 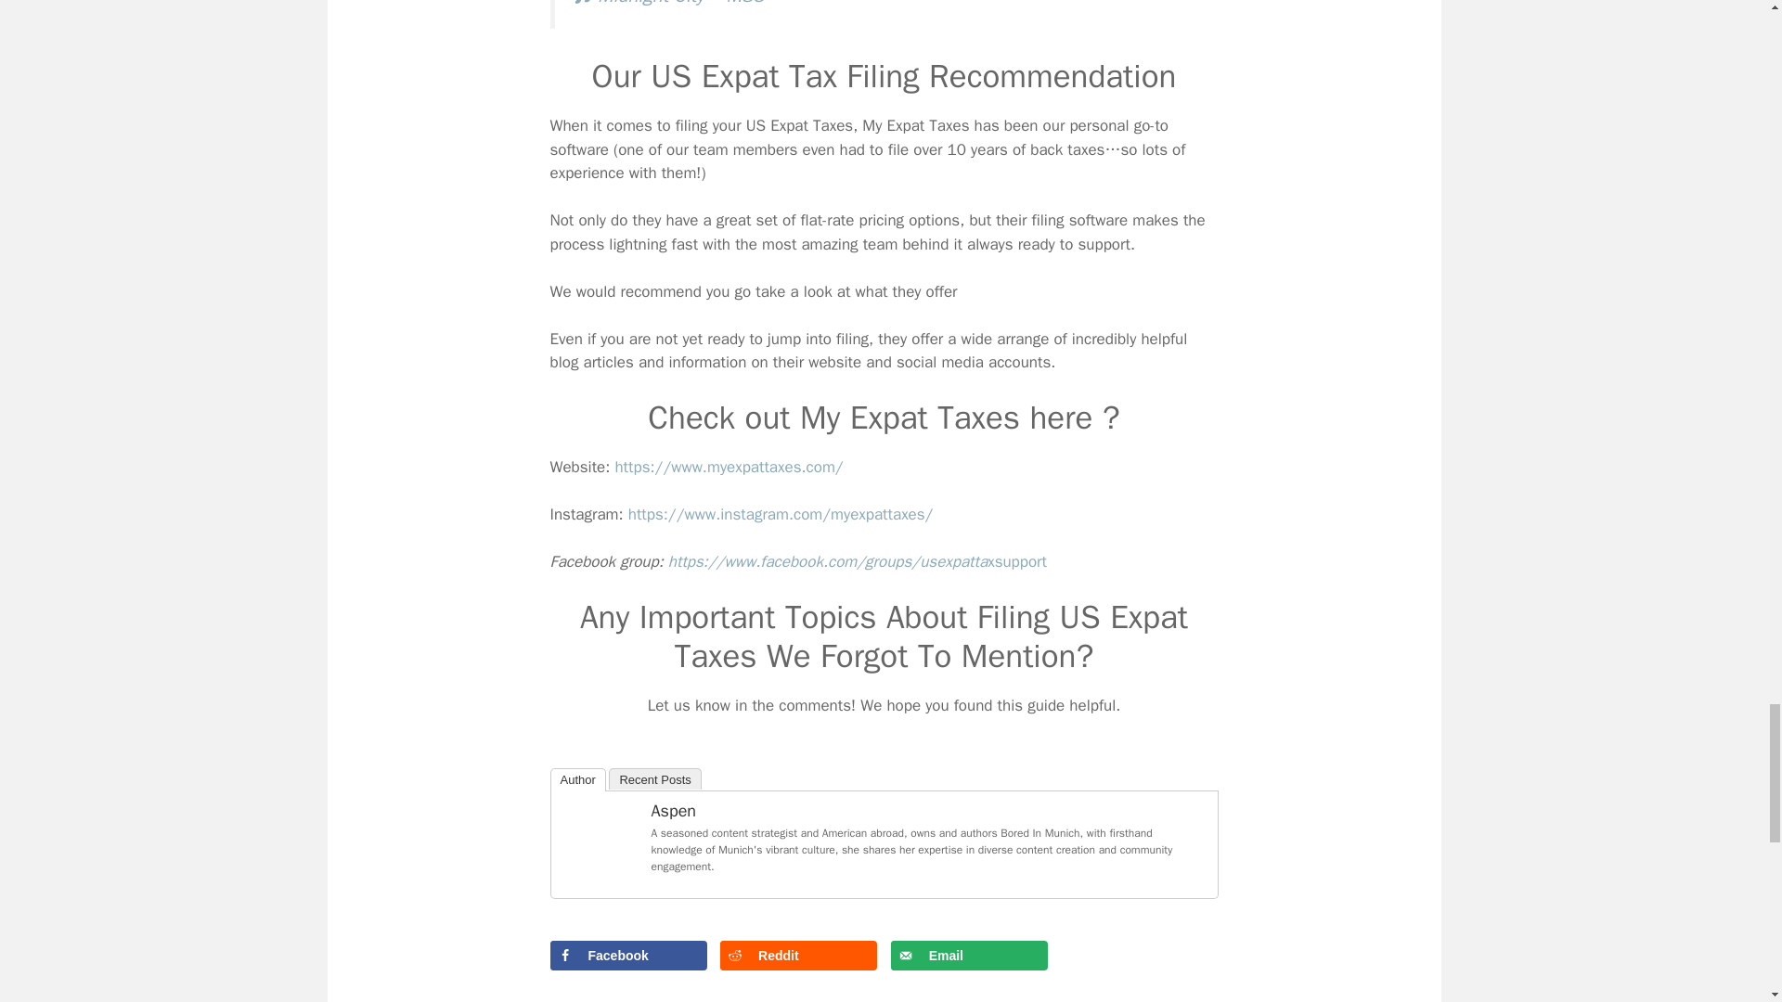 What do you see at coordinates (600, 871) in the screenshot?
I see `Aspen` at bounding box center [600, 871].